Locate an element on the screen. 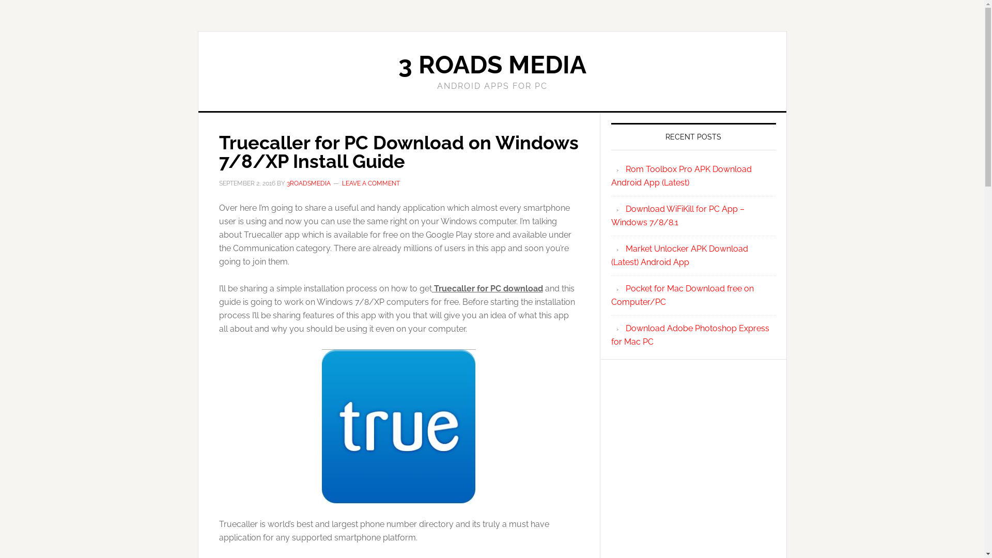 This screenshot has width=992, height=558. Market Unlocker APK Download (Latest) Android App is located at coordinates (679, 255).